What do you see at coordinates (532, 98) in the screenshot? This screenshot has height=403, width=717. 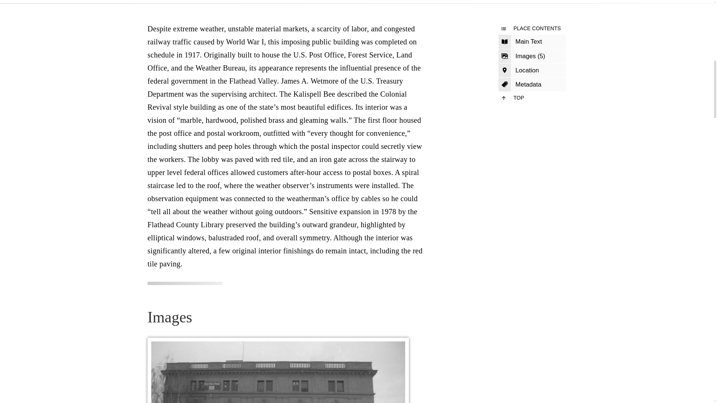 I see `TOP` at bounding box center [532, 98].